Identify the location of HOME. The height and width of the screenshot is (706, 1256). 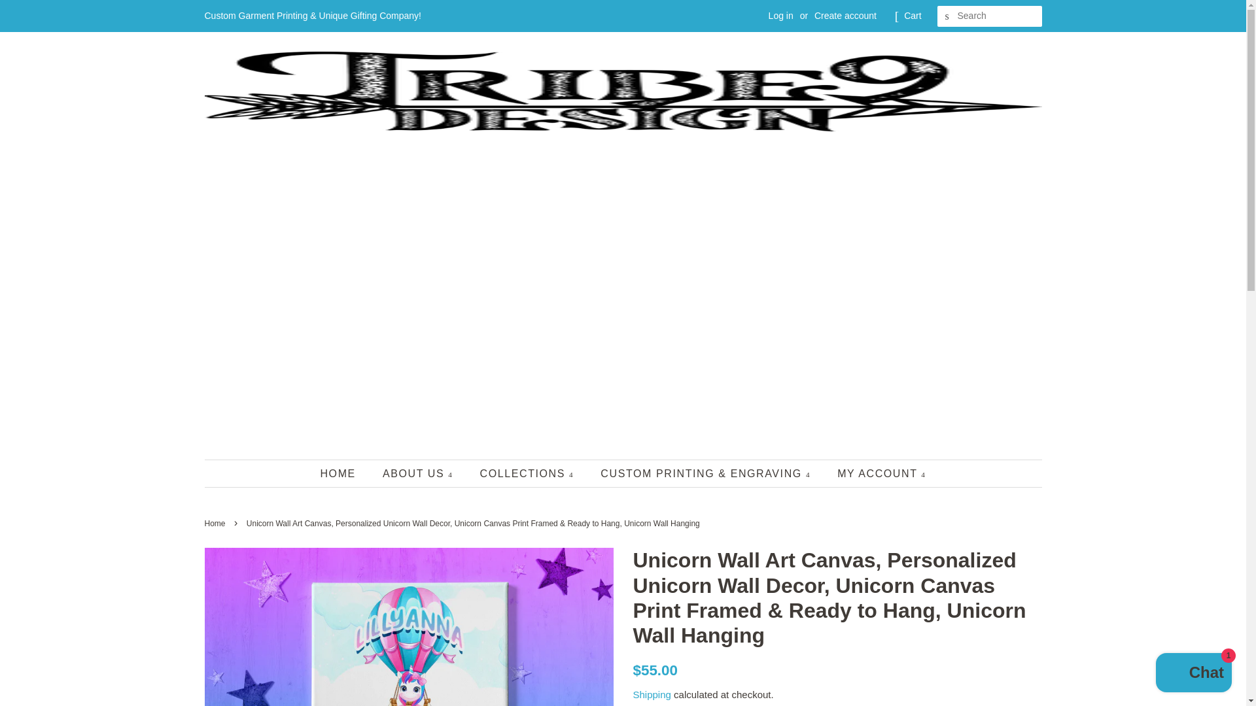
(344, 473).